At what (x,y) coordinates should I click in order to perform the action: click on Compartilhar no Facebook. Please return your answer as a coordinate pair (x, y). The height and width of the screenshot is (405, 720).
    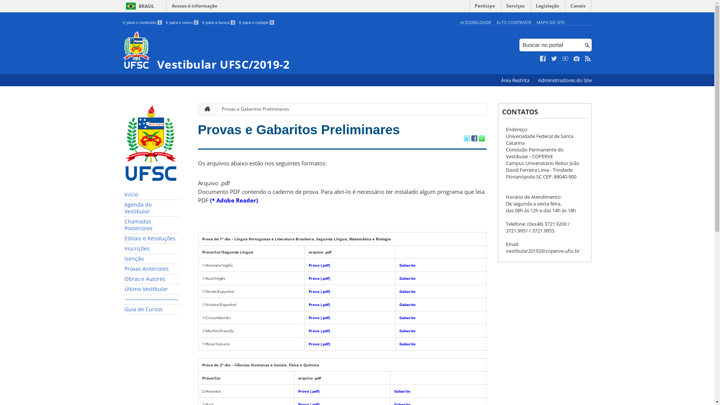
    Looking at the image, I should click on (474, 139).